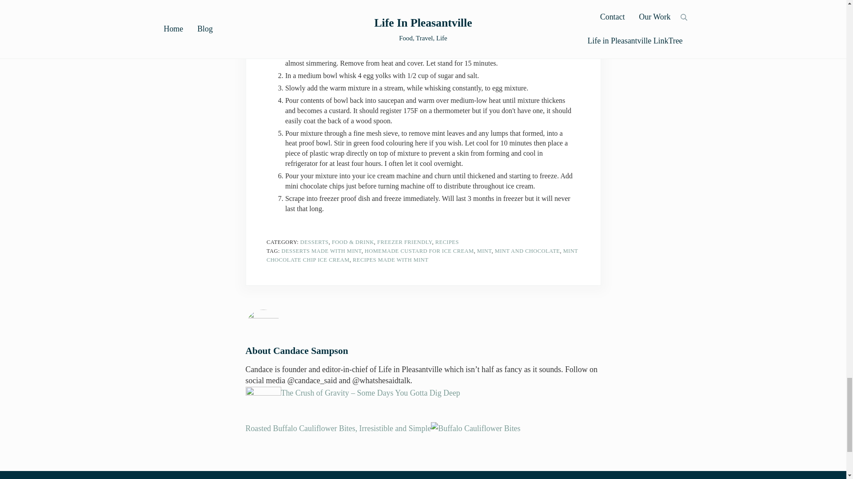  I want to click on MINT, so click(484, 251).